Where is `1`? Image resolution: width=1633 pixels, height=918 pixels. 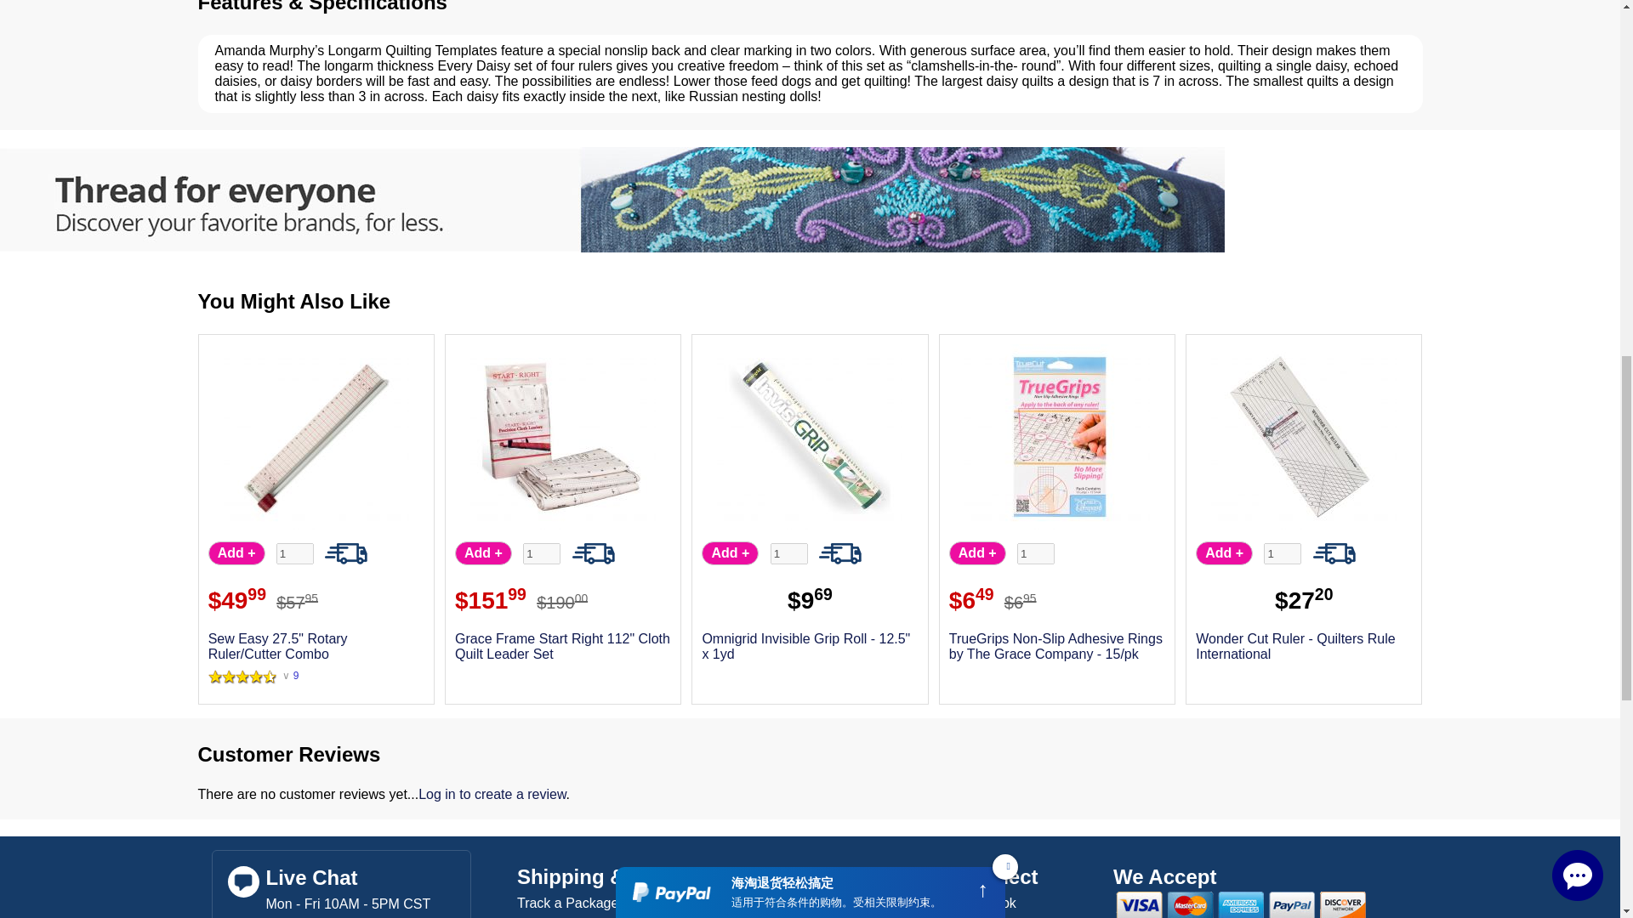
1 is located at coordinates (294, 554).